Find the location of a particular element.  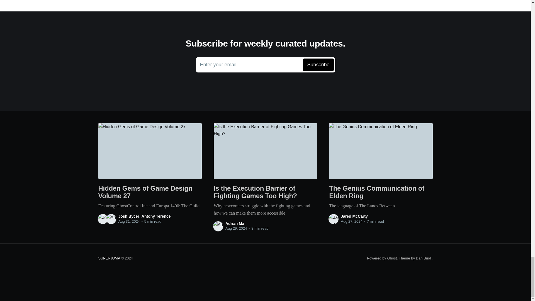

Jared McCarty is located at coordinates (265, 65).